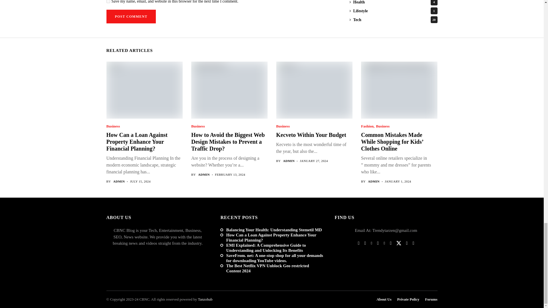 This screenshot has width=548, height=308. Describe the element at coordinates (108, 1) in the screenshot. I see `yes` at that location.